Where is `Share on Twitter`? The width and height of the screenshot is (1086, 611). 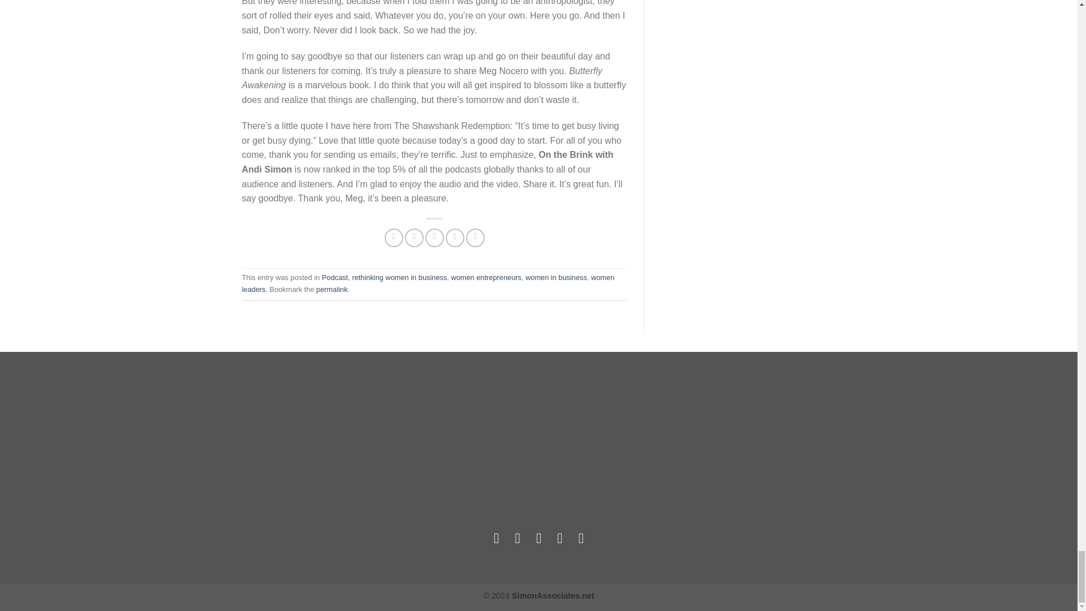
Share on Twitter is located at coordinates (414, 238).